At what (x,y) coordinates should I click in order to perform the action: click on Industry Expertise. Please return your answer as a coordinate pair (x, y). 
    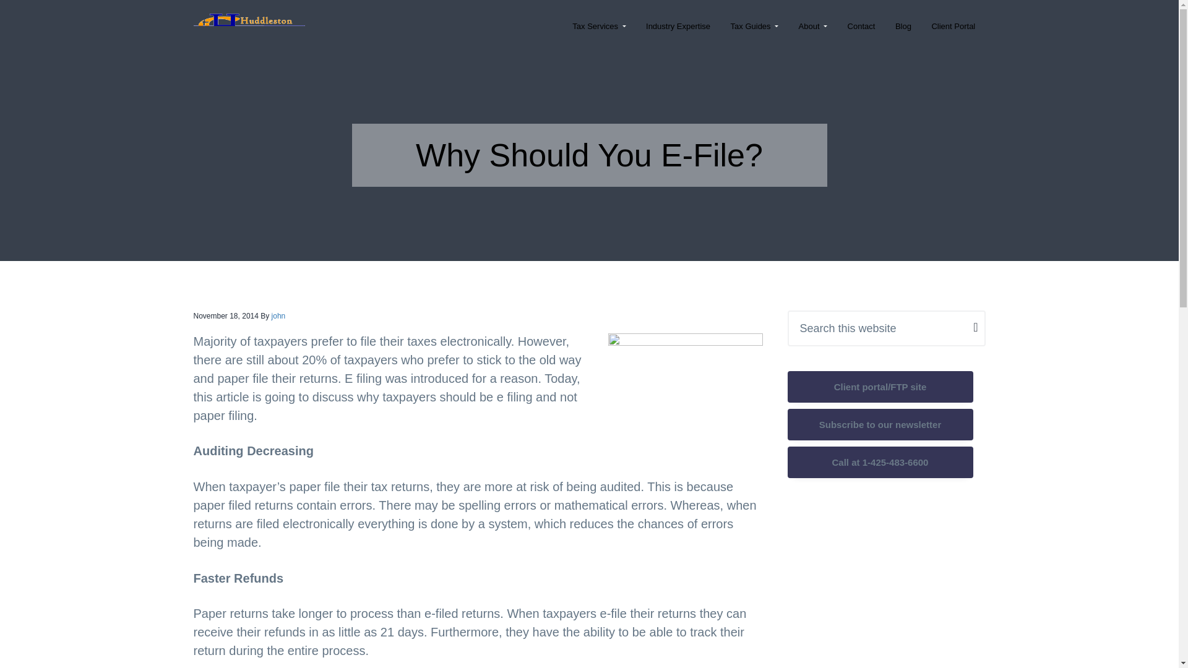
    Looking at the image, I should click on (678, 26).